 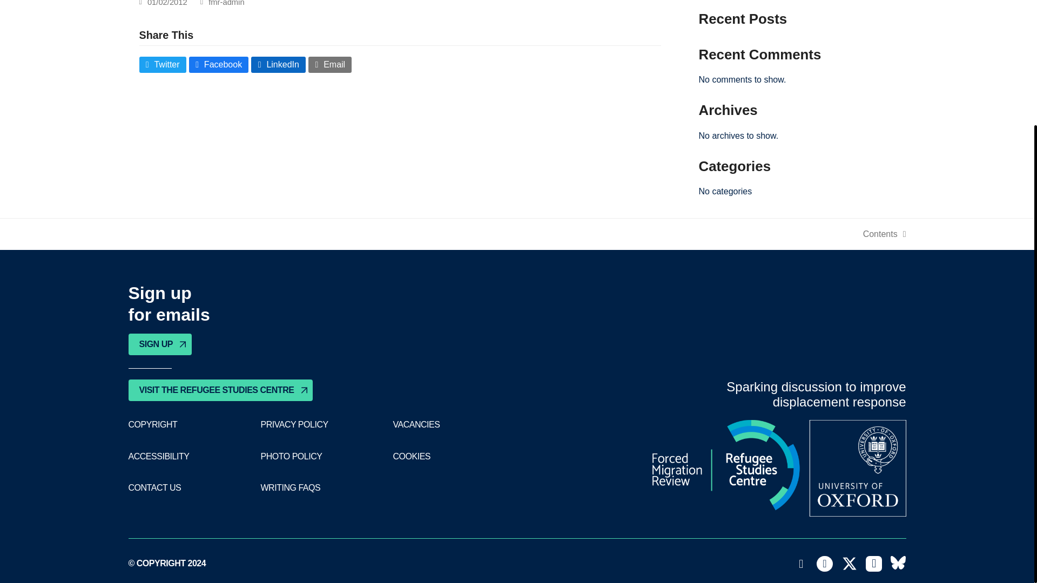 What do you see at coordinates (850, 564) in the screenshot?
I see `Twitter` at bounding box center [850, 564].